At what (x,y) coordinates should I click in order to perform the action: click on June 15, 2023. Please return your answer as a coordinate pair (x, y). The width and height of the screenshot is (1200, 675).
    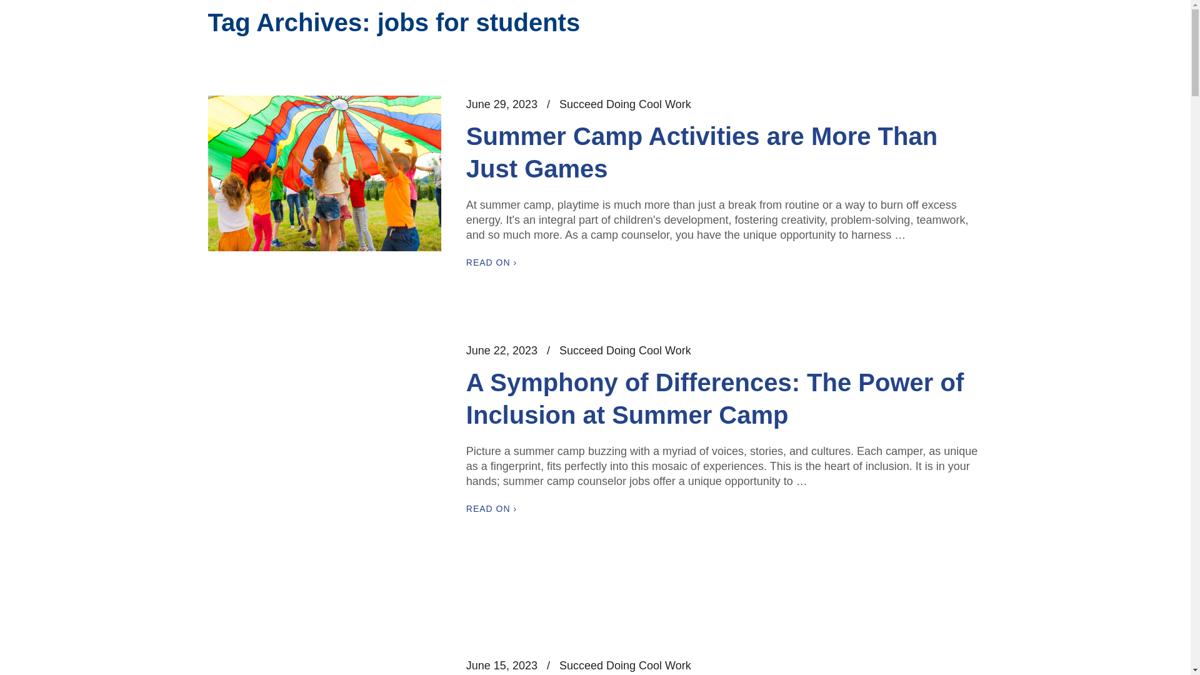
    Looking at the image, I should click on (502, 666).